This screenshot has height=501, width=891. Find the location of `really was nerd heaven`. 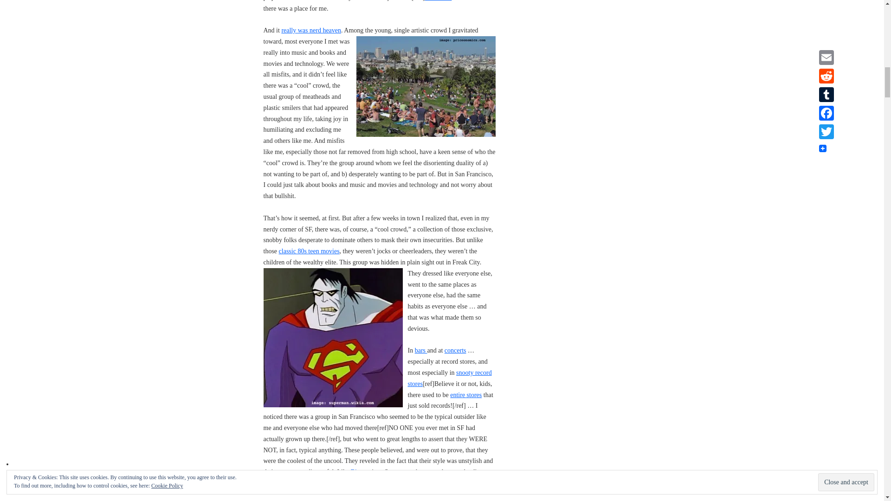

really was nerd heaven is located at coordinates (311, 31).